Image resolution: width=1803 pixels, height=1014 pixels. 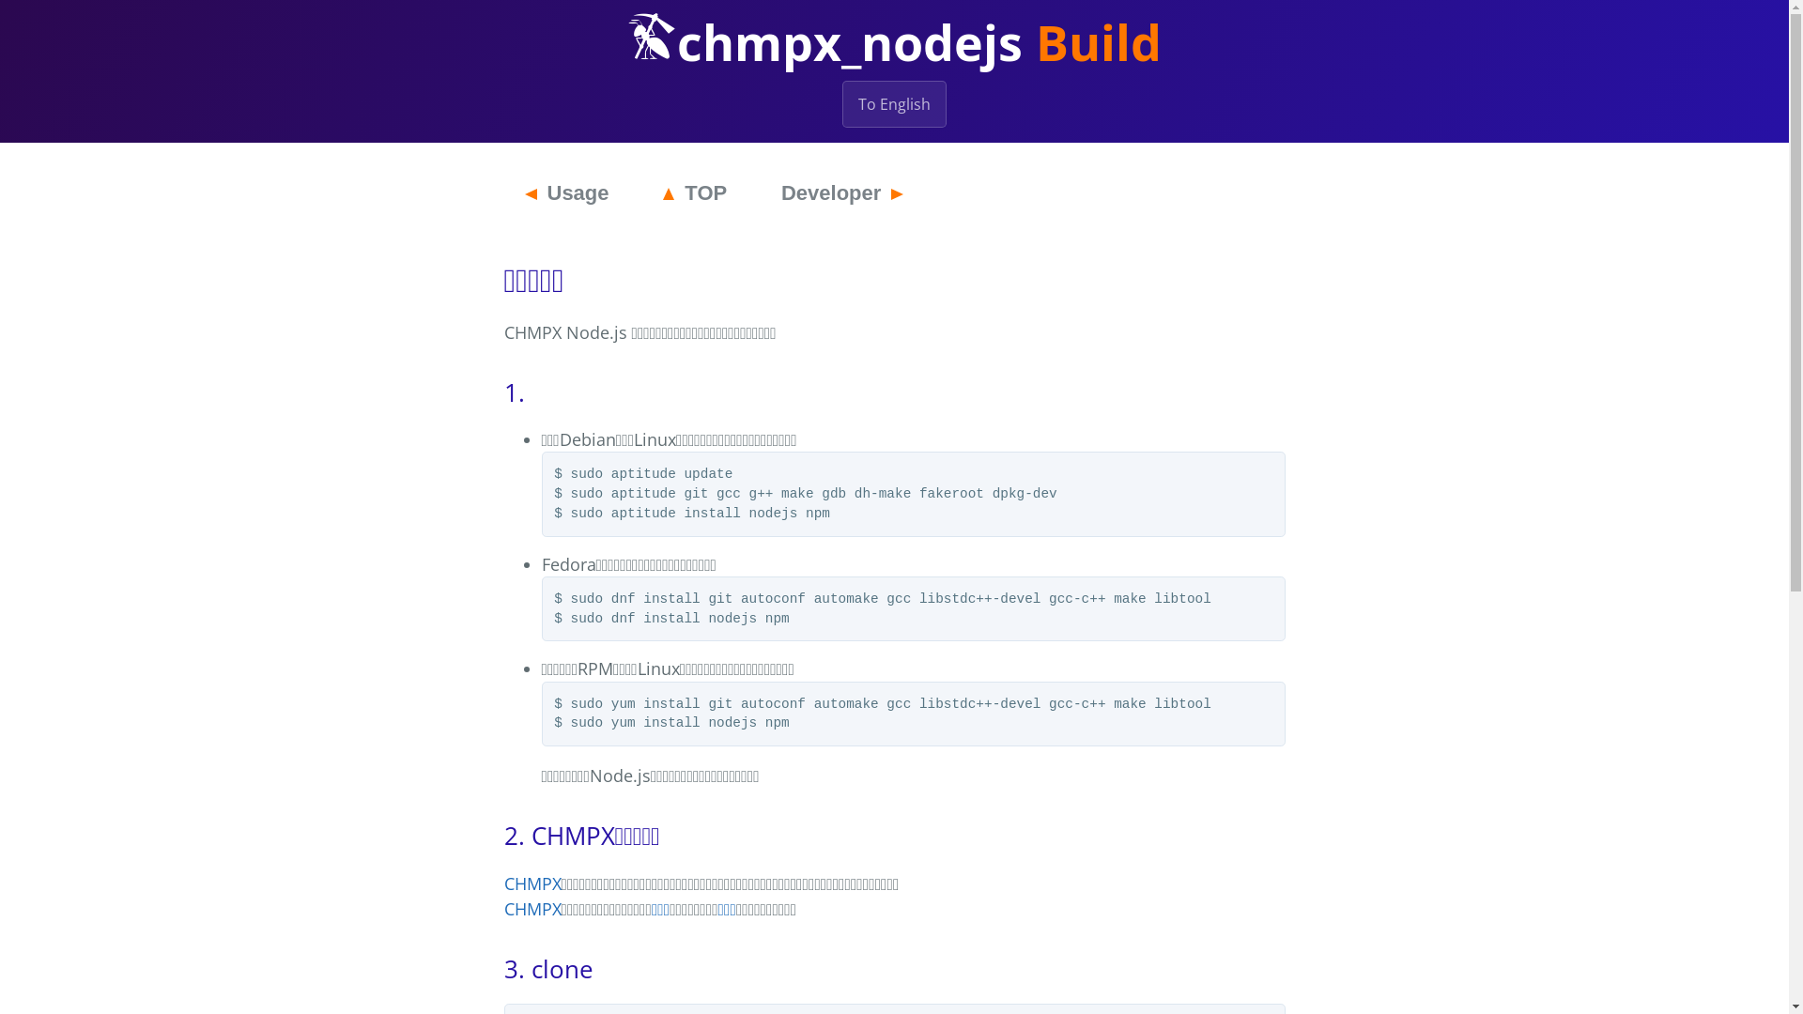 I want to click on CHMPX, so click(x=532, y=883).